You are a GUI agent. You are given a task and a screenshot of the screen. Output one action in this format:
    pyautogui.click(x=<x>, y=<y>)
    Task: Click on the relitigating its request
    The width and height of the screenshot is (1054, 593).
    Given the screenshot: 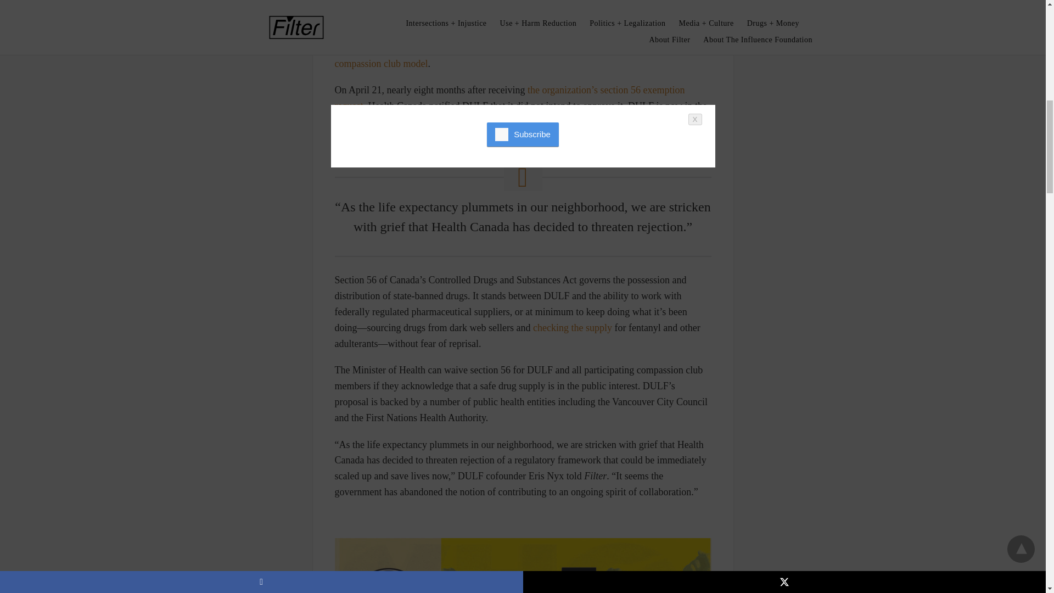 What is the action you would take?
    pyautogui.click(x=423, y=122)
    